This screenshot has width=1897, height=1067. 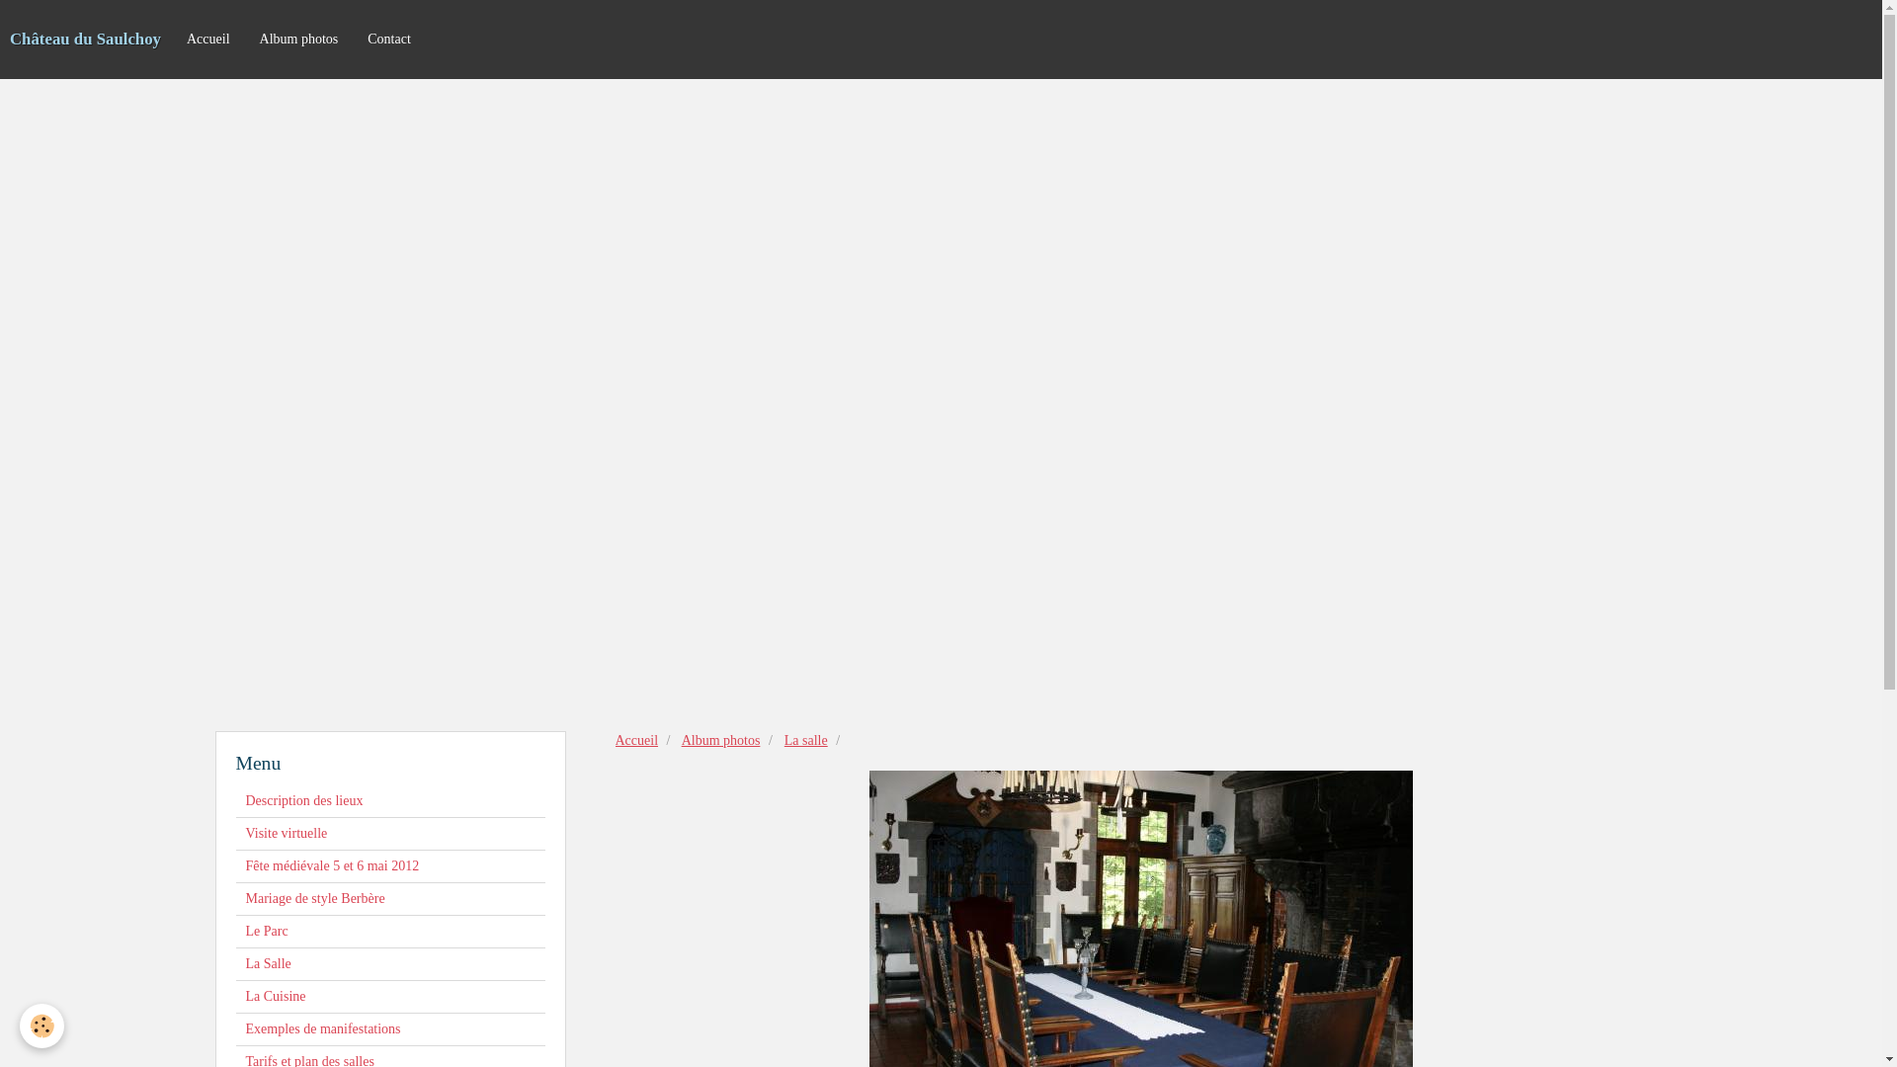 What do you see at coordinates (636, 741) in the screenshot?
I see `Accueil` at bounding box center [636, 741].